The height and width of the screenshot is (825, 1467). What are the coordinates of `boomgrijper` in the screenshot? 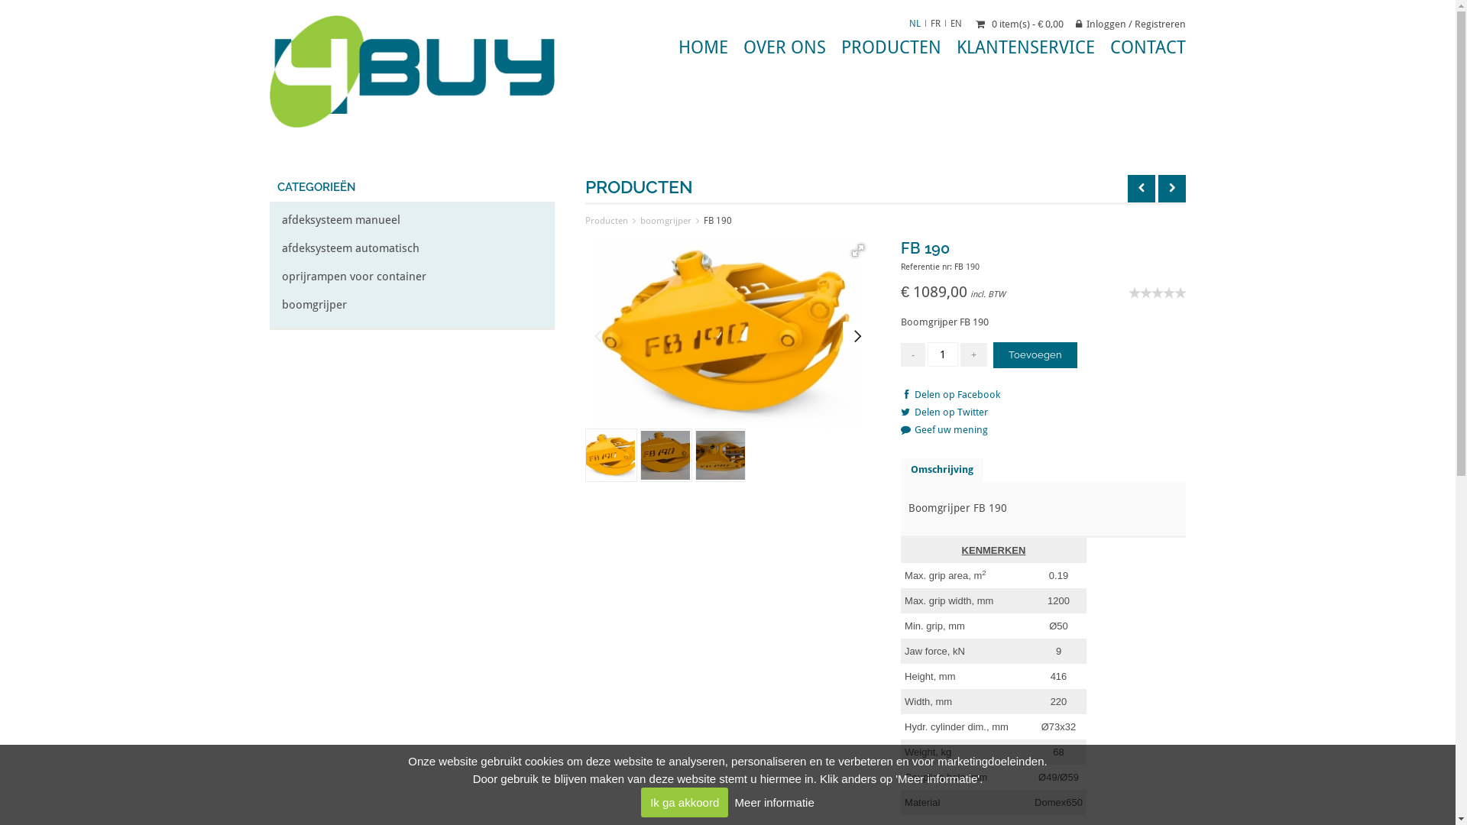 It's located at (315, 307).